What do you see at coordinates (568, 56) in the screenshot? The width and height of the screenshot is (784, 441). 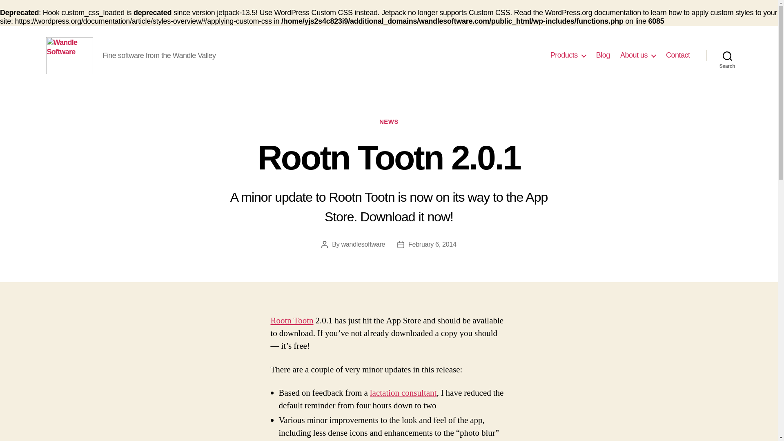 I see `Products` at bounding box center [568, 56].